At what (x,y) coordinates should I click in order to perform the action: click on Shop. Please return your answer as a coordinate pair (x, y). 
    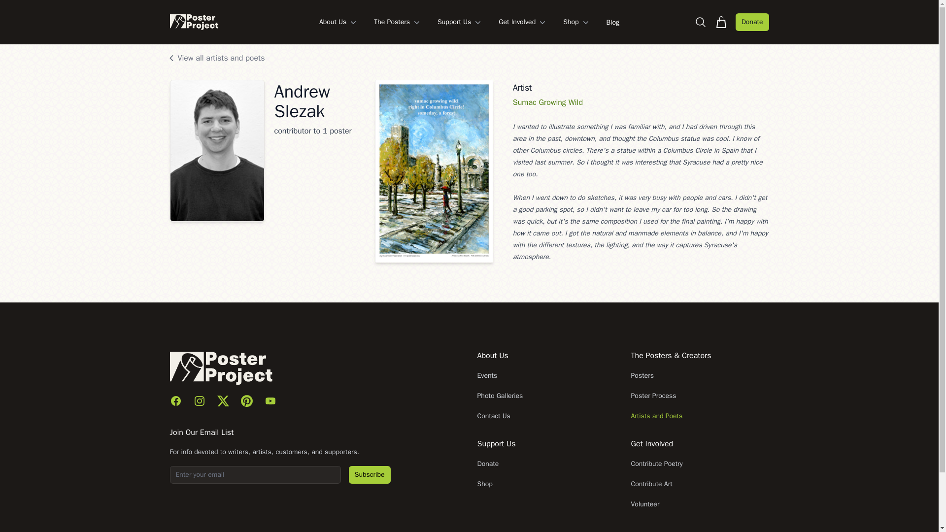
    Looking at the image, I should click on (484, 484).